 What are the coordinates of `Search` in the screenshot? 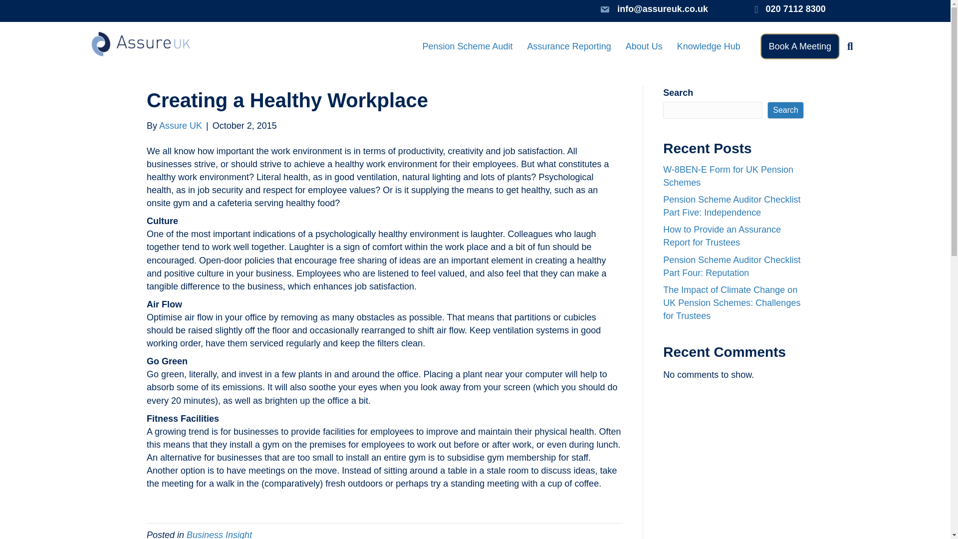 It's located at (852, 46).